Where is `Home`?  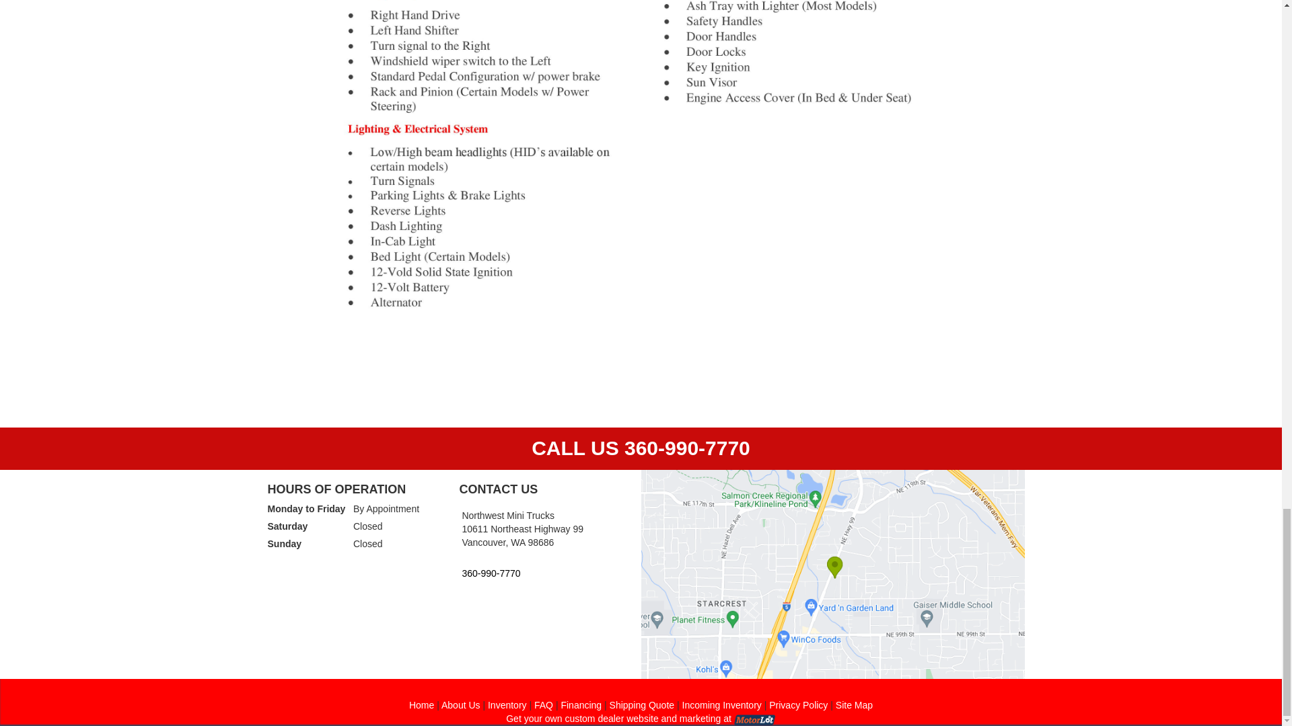
Home is located at coordinates (421, 705).